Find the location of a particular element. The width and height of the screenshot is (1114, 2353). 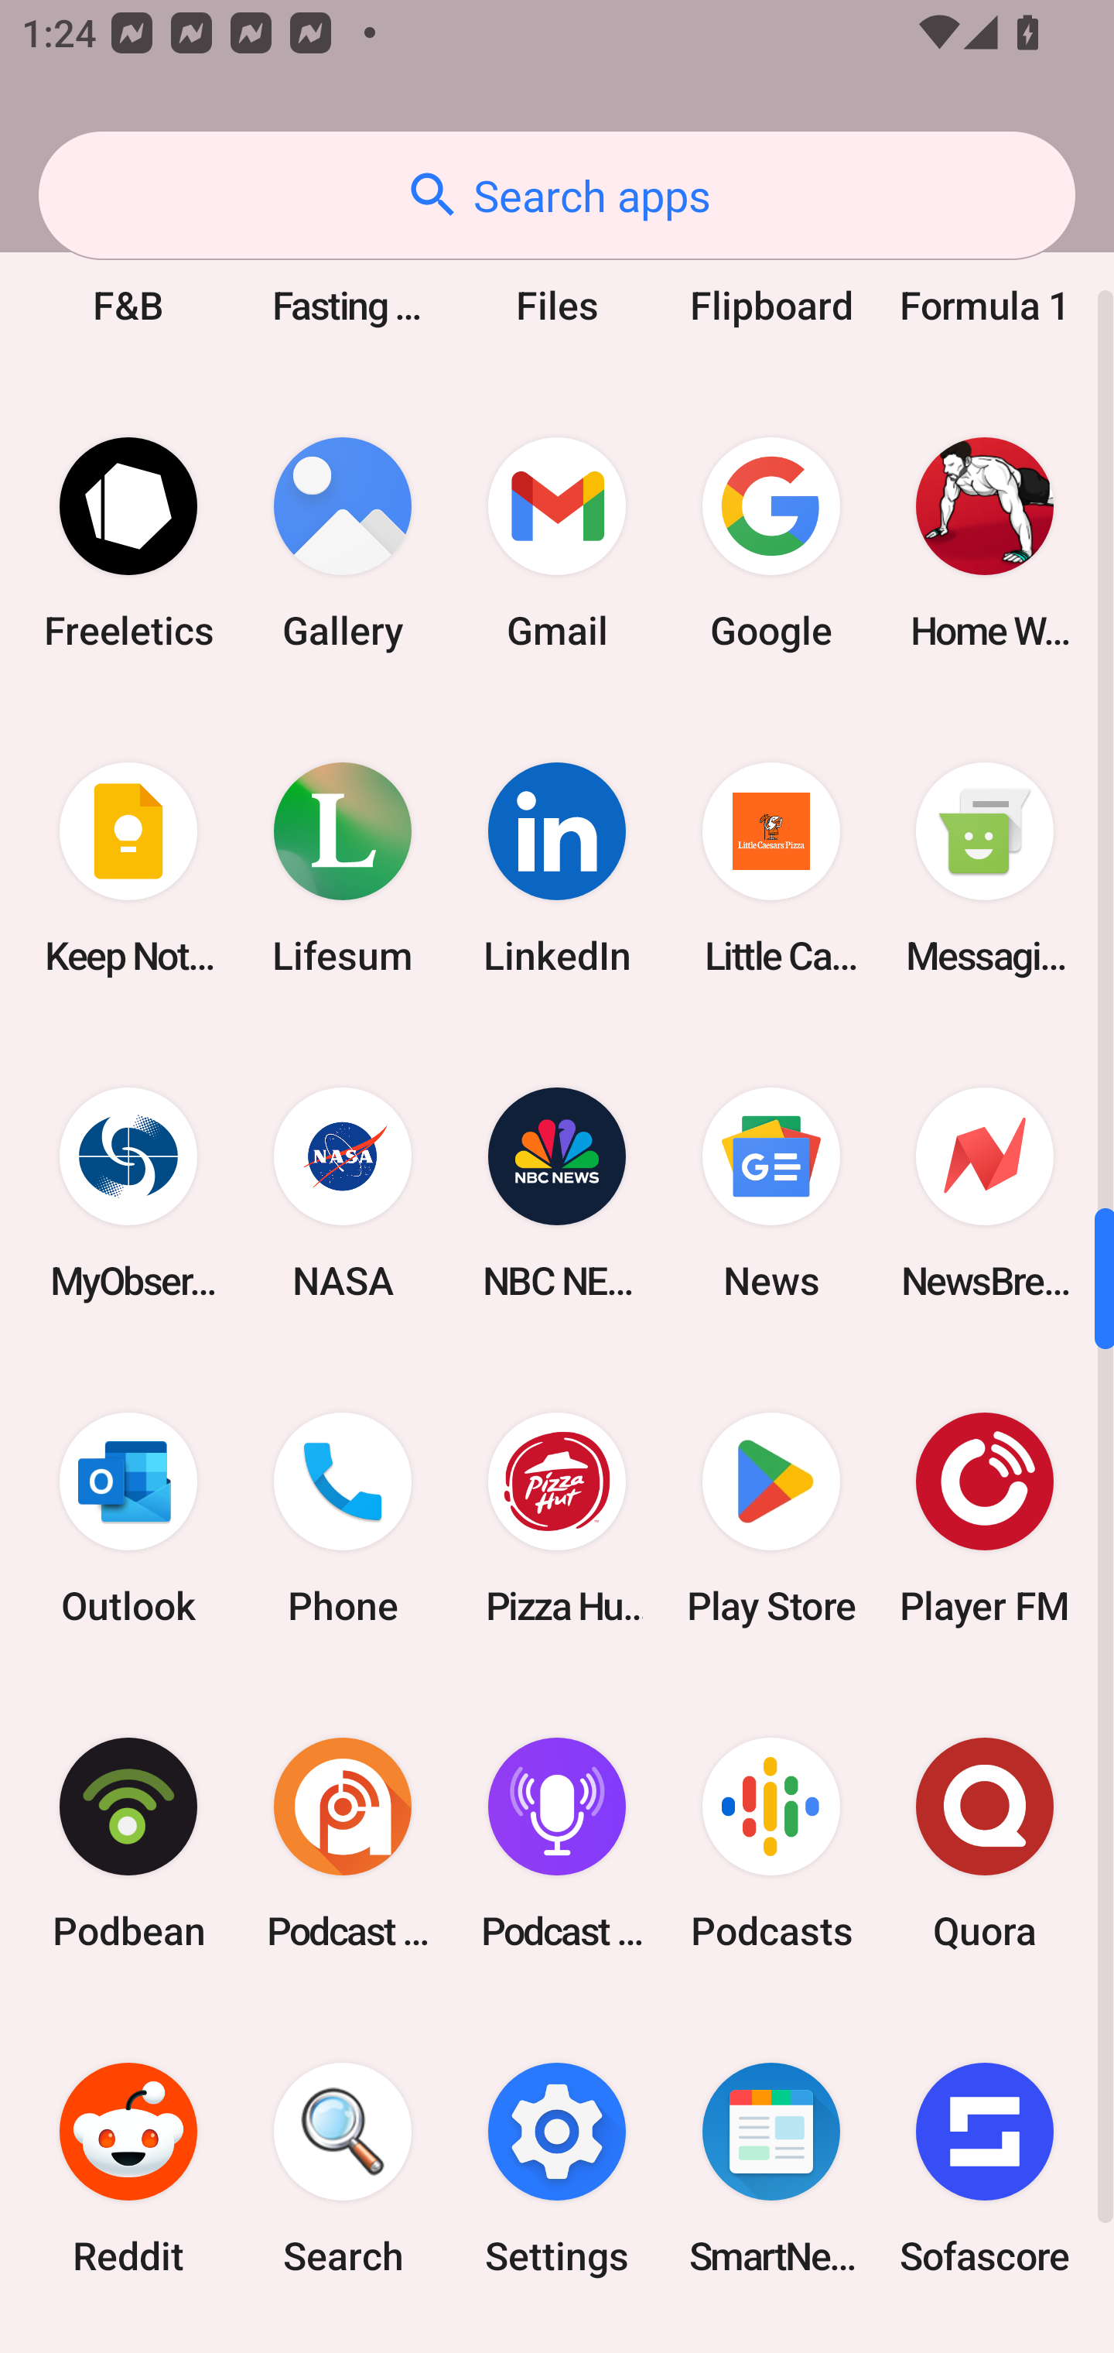

Home Workout is located at coordinates (985, 543).